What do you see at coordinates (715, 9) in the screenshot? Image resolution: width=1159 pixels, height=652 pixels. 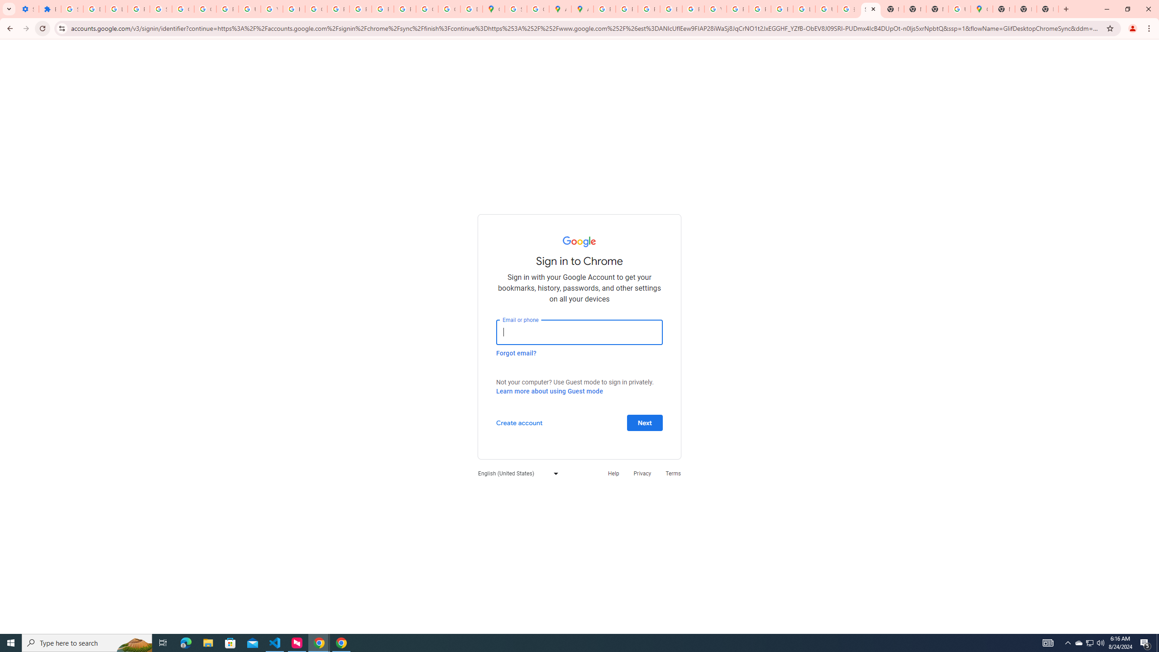 I see `YouTube` at bounding box center [715, 9].